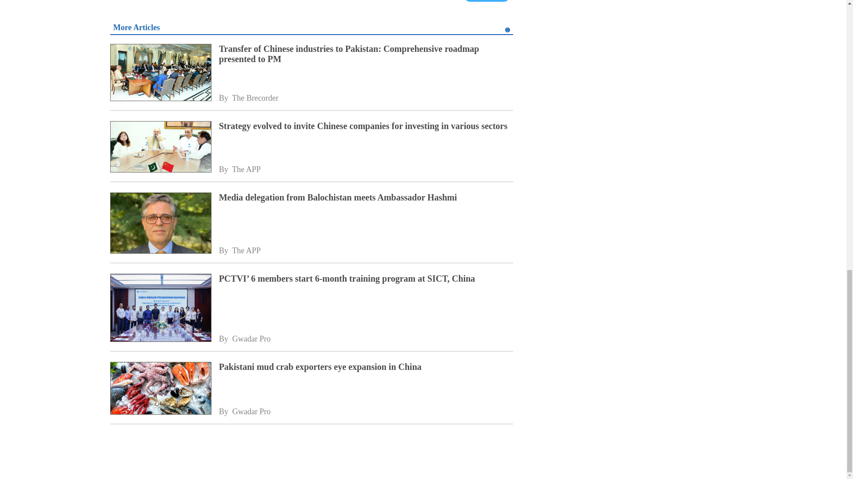 This screenshot has width=853, height=479. What do you see at coordinates (366, 367) in the screenshot?
I see `Pakistani mud crab exporters eye expansion in China` at bounding box center [366, 367].